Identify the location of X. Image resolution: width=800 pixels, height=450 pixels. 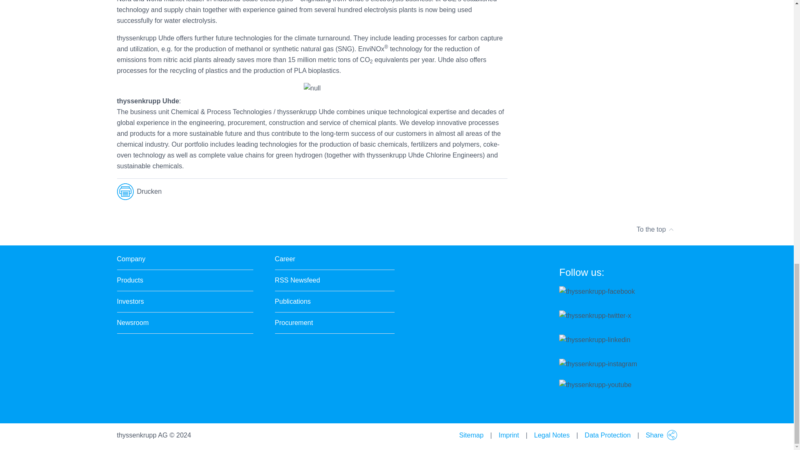
(432, 192).